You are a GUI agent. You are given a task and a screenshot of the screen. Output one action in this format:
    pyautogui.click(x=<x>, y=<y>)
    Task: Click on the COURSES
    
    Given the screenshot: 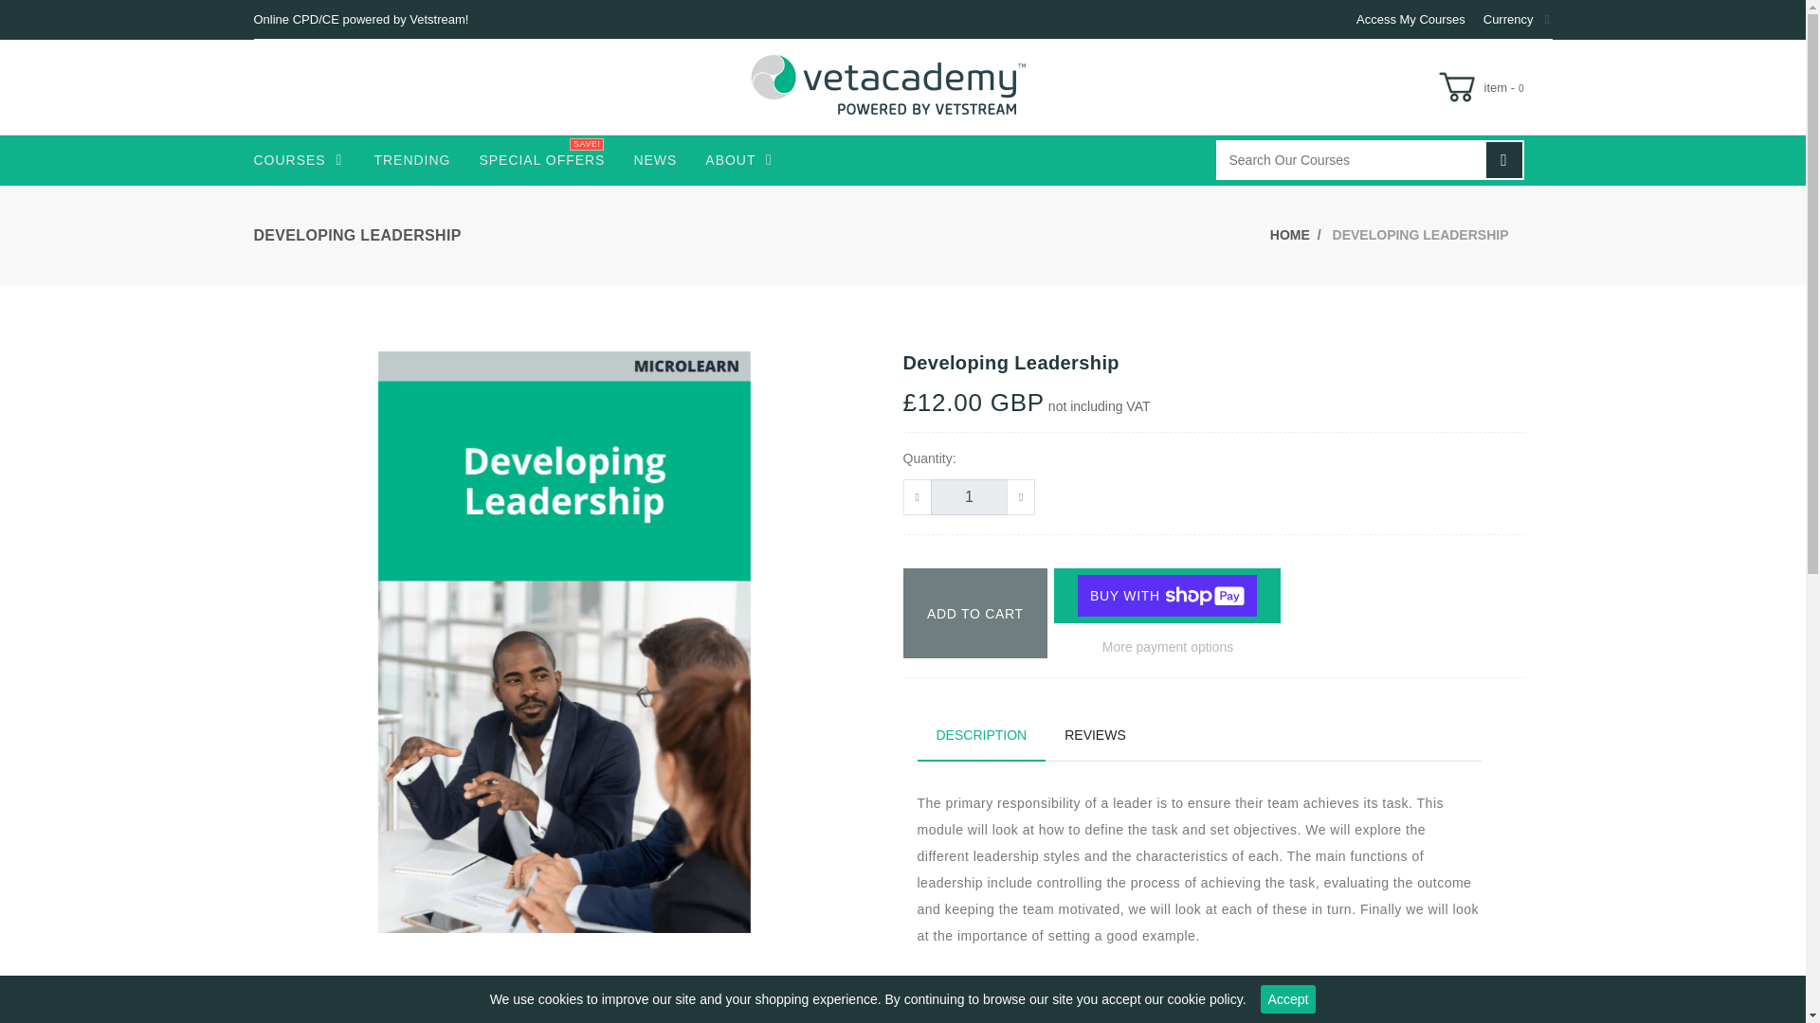 What is the action you would take?
    pyautogui.click(x=298, y=157)
    